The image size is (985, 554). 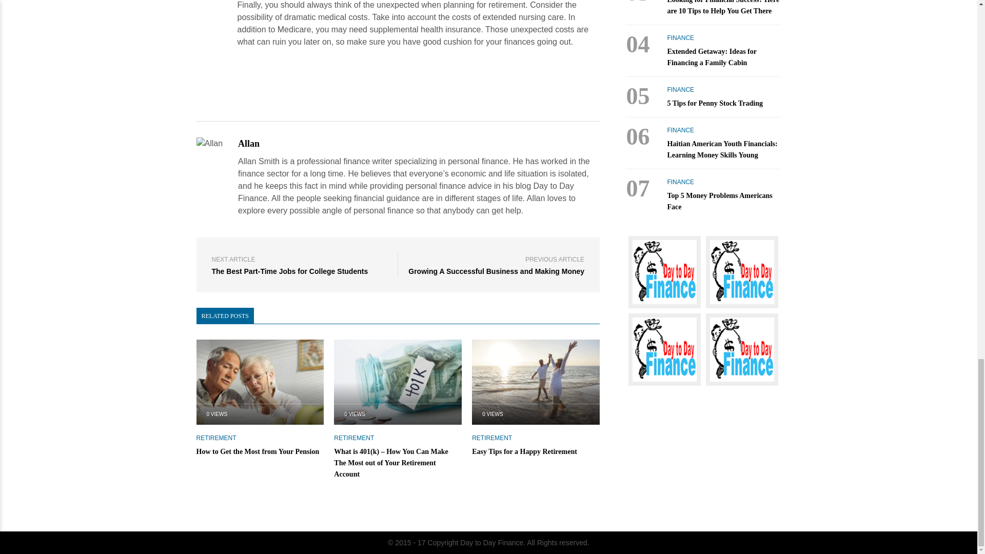 What do you see at coordinates (664, 349) in the screenshot?
I see `Banner` at bounding box center [664, 349].